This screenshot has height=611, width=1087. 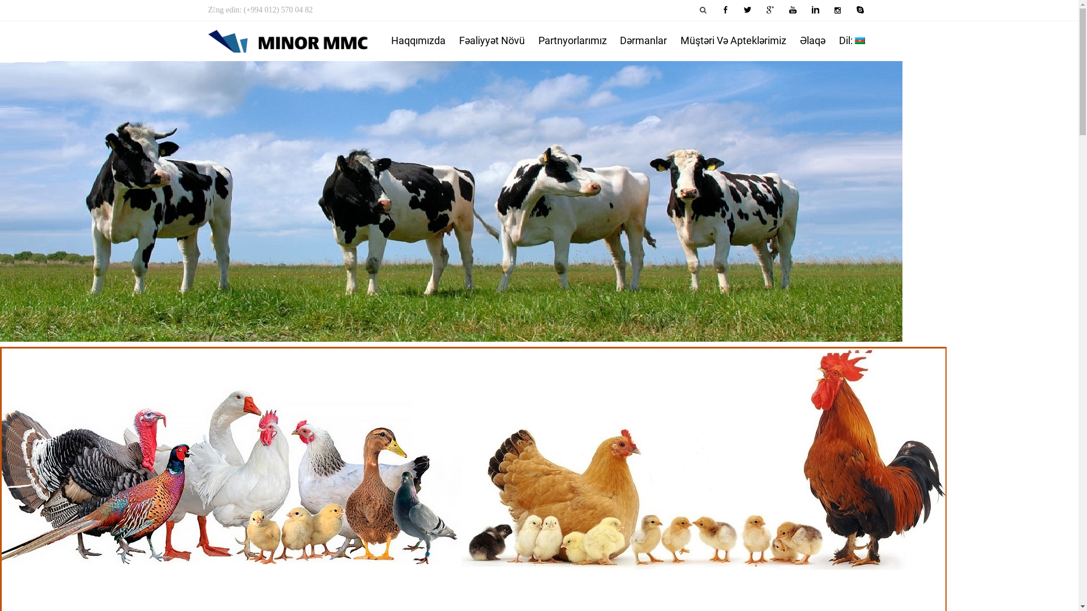 What do you see at coordinates (748, 10) in the screenshot?
I see `Twitter` at bounding box center [748, 10].